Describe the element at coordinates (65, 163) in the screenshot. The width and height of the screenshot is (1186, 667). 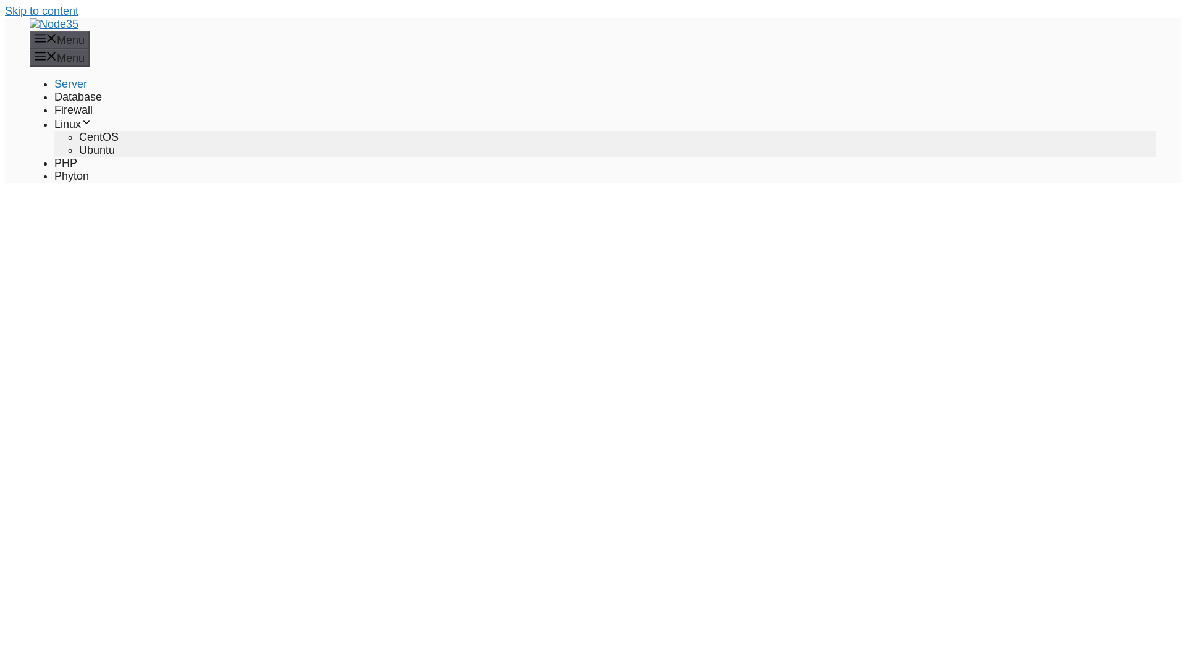
I see `PHP` at that location.